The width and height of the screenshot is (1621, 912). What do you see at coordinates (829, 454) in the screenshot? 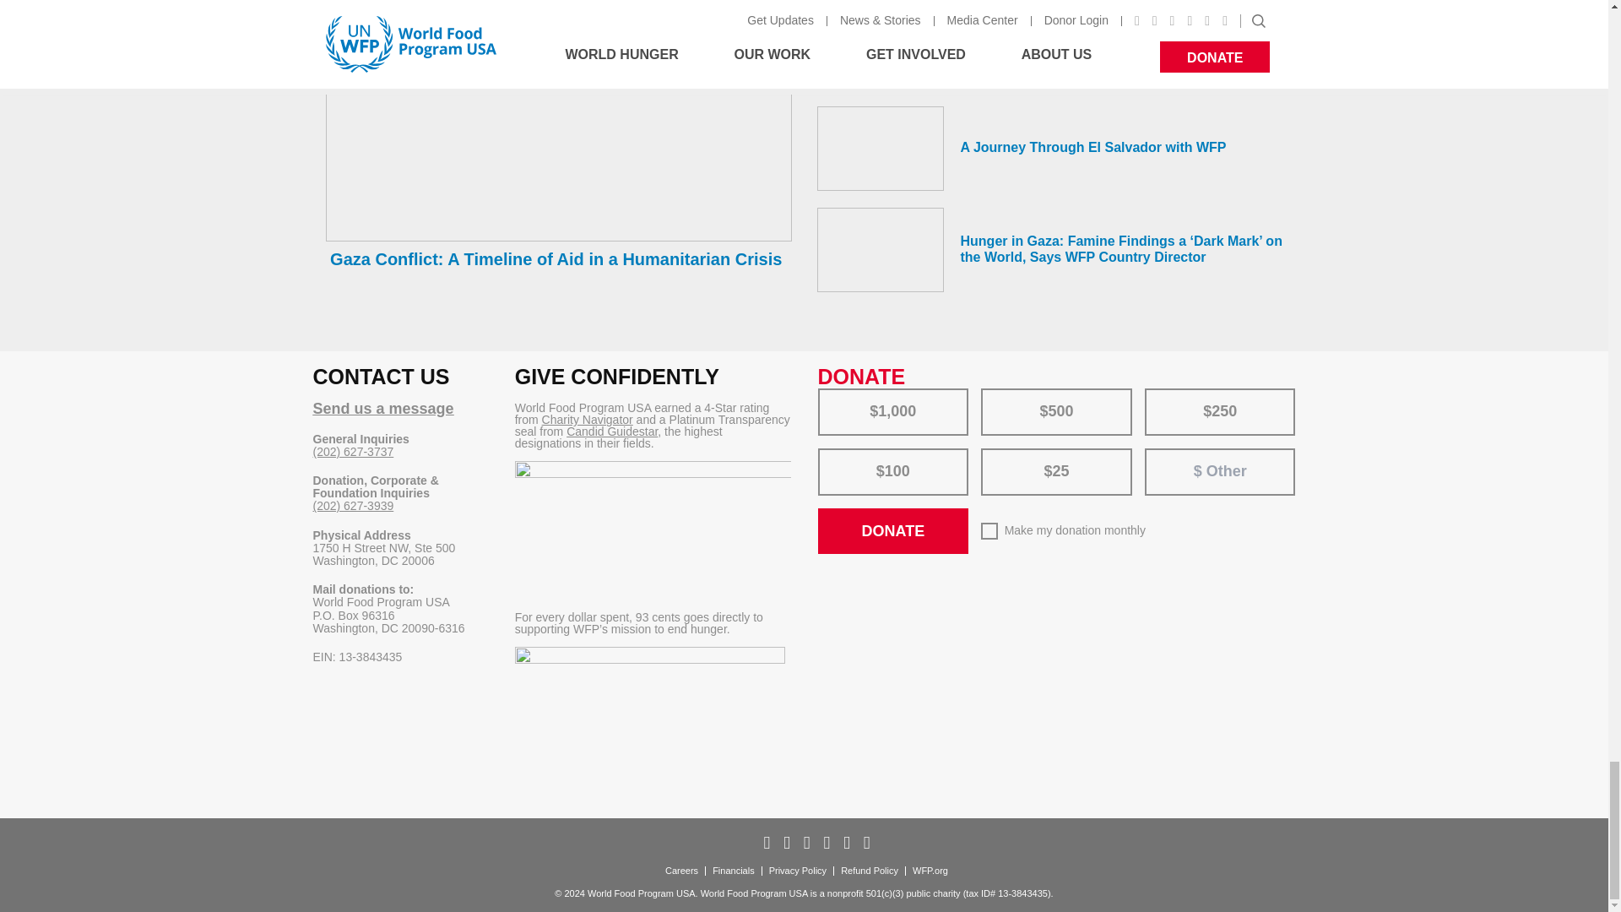
I see `100` at bounding box center [829, 454].